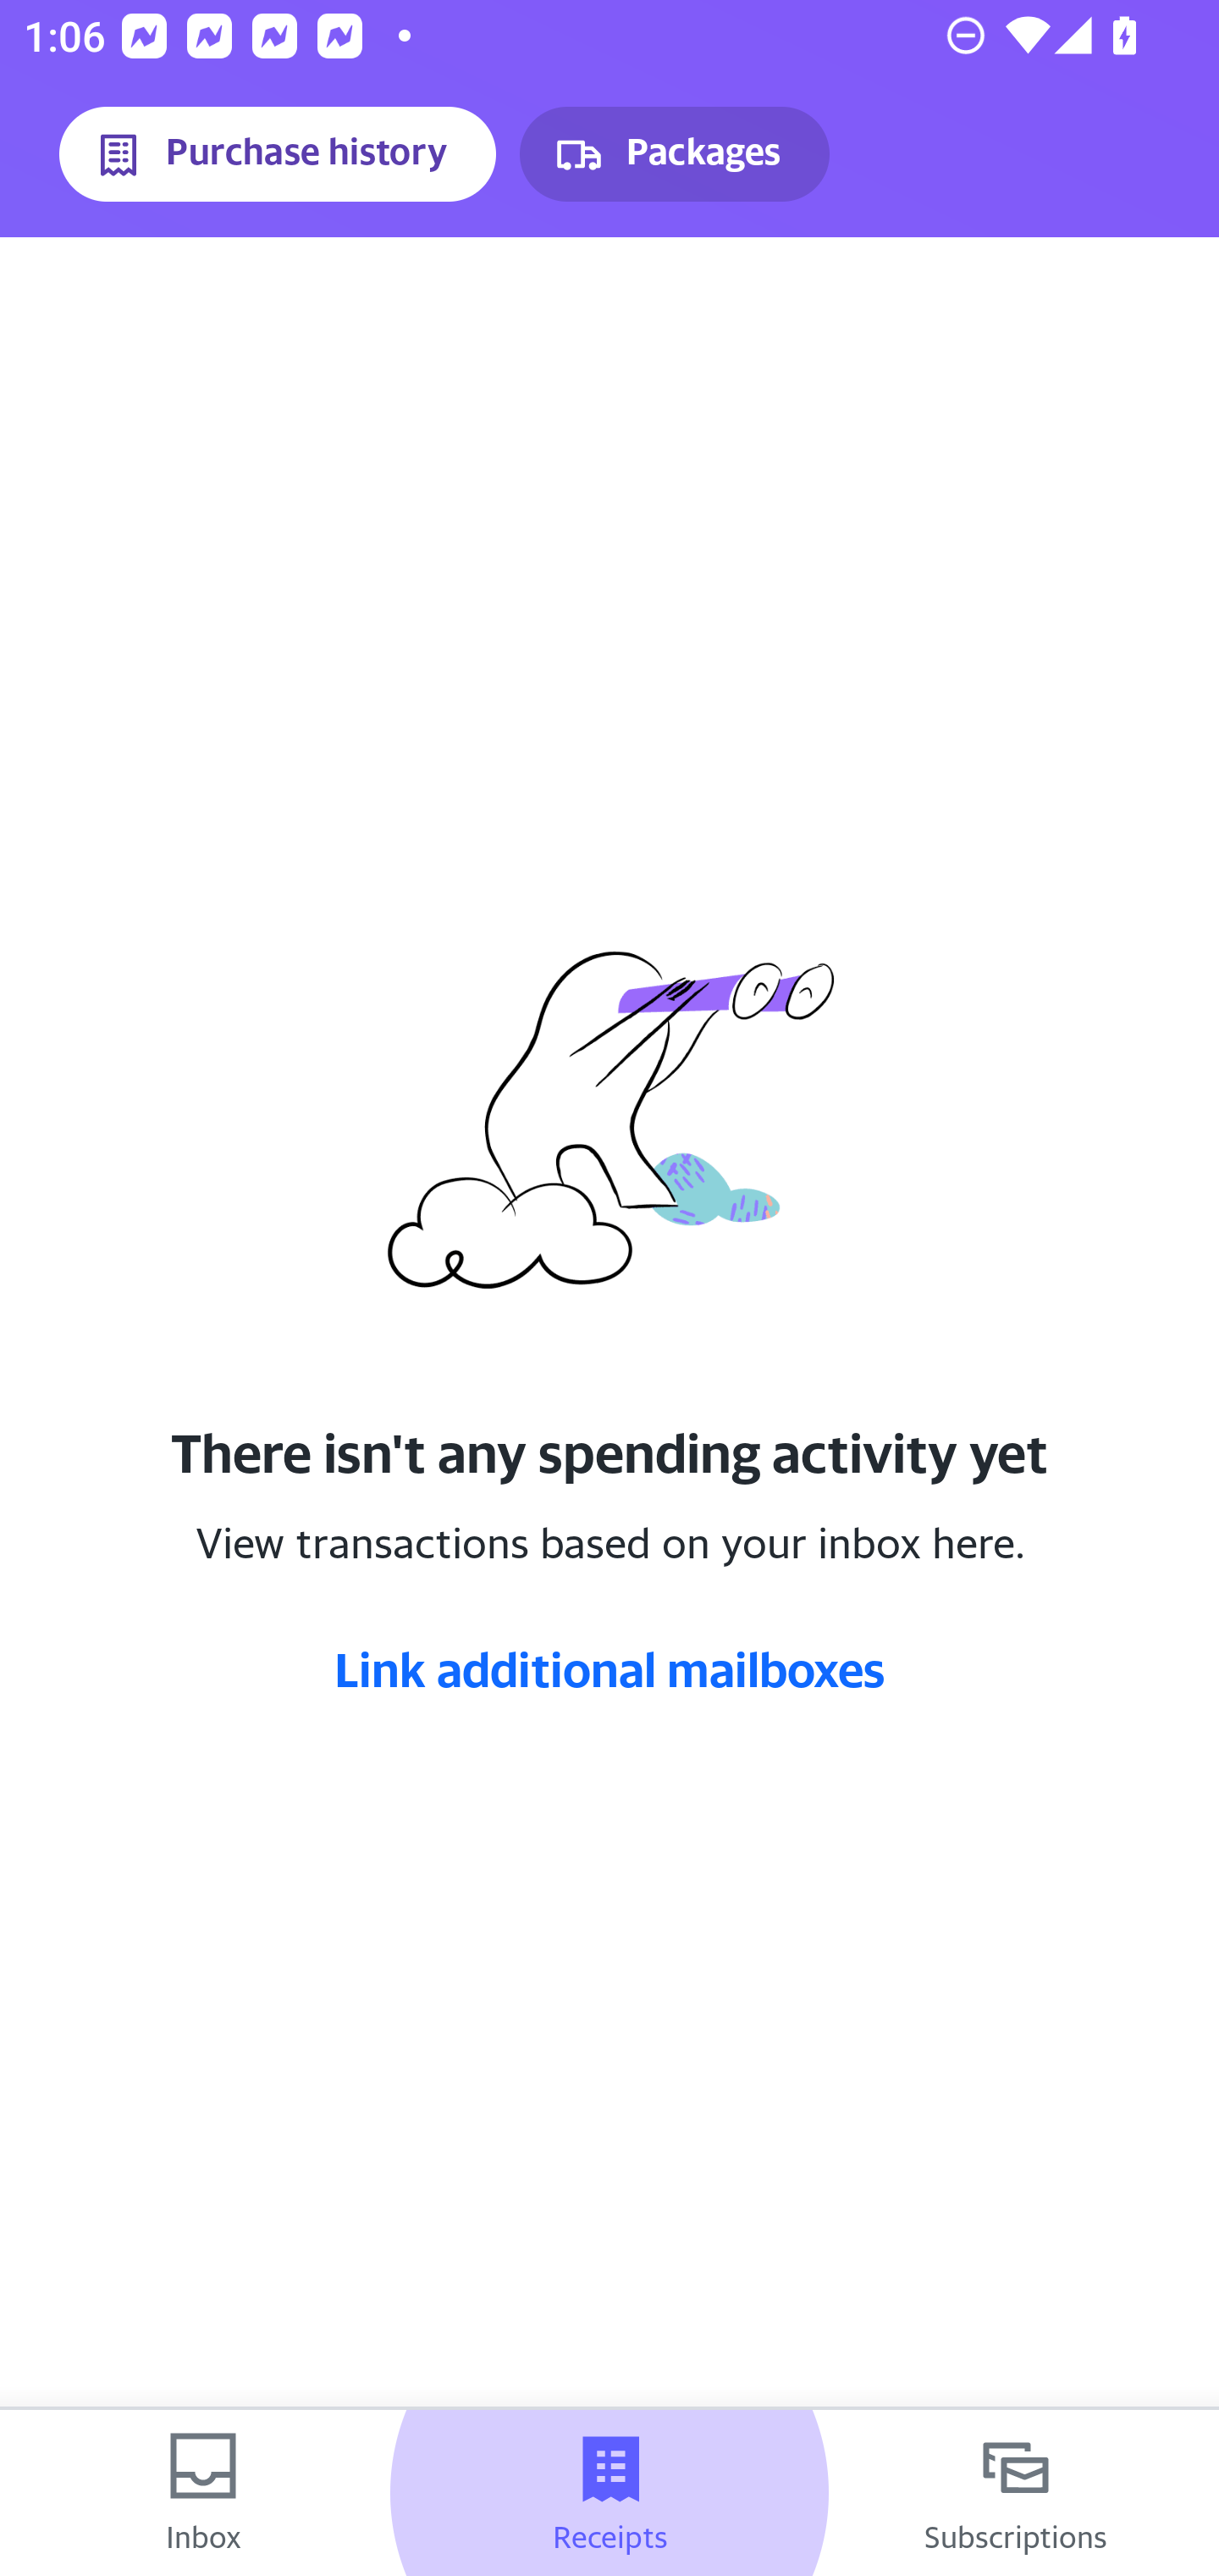  I want to click on Receipts, so click(609, 2493).